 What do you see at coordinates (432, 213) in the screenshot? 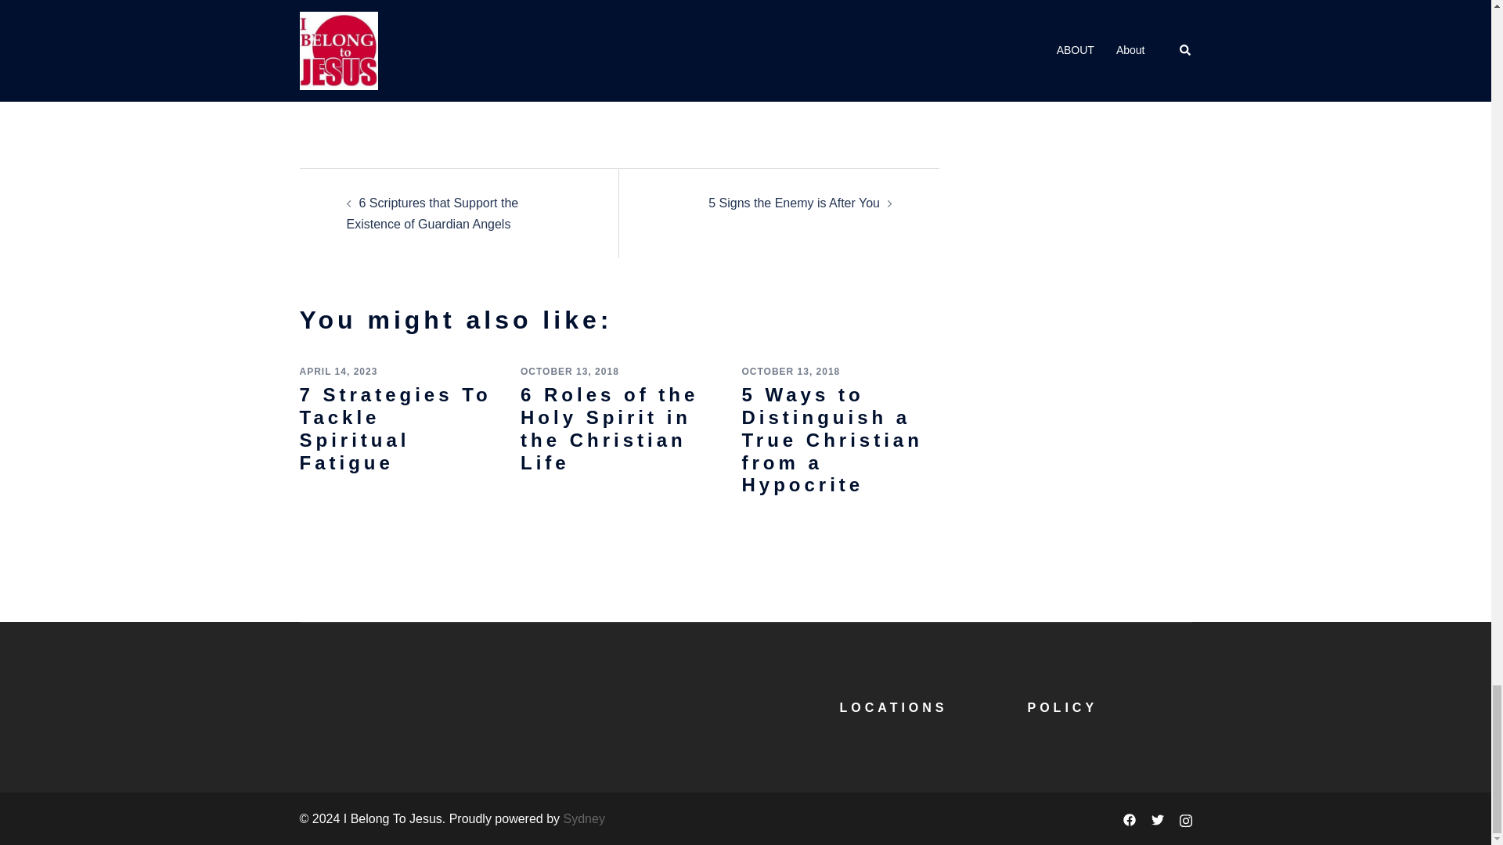
I see `6 Scriptures that Support the Existence of Guardian Angels` at bounding box center [432, 213].